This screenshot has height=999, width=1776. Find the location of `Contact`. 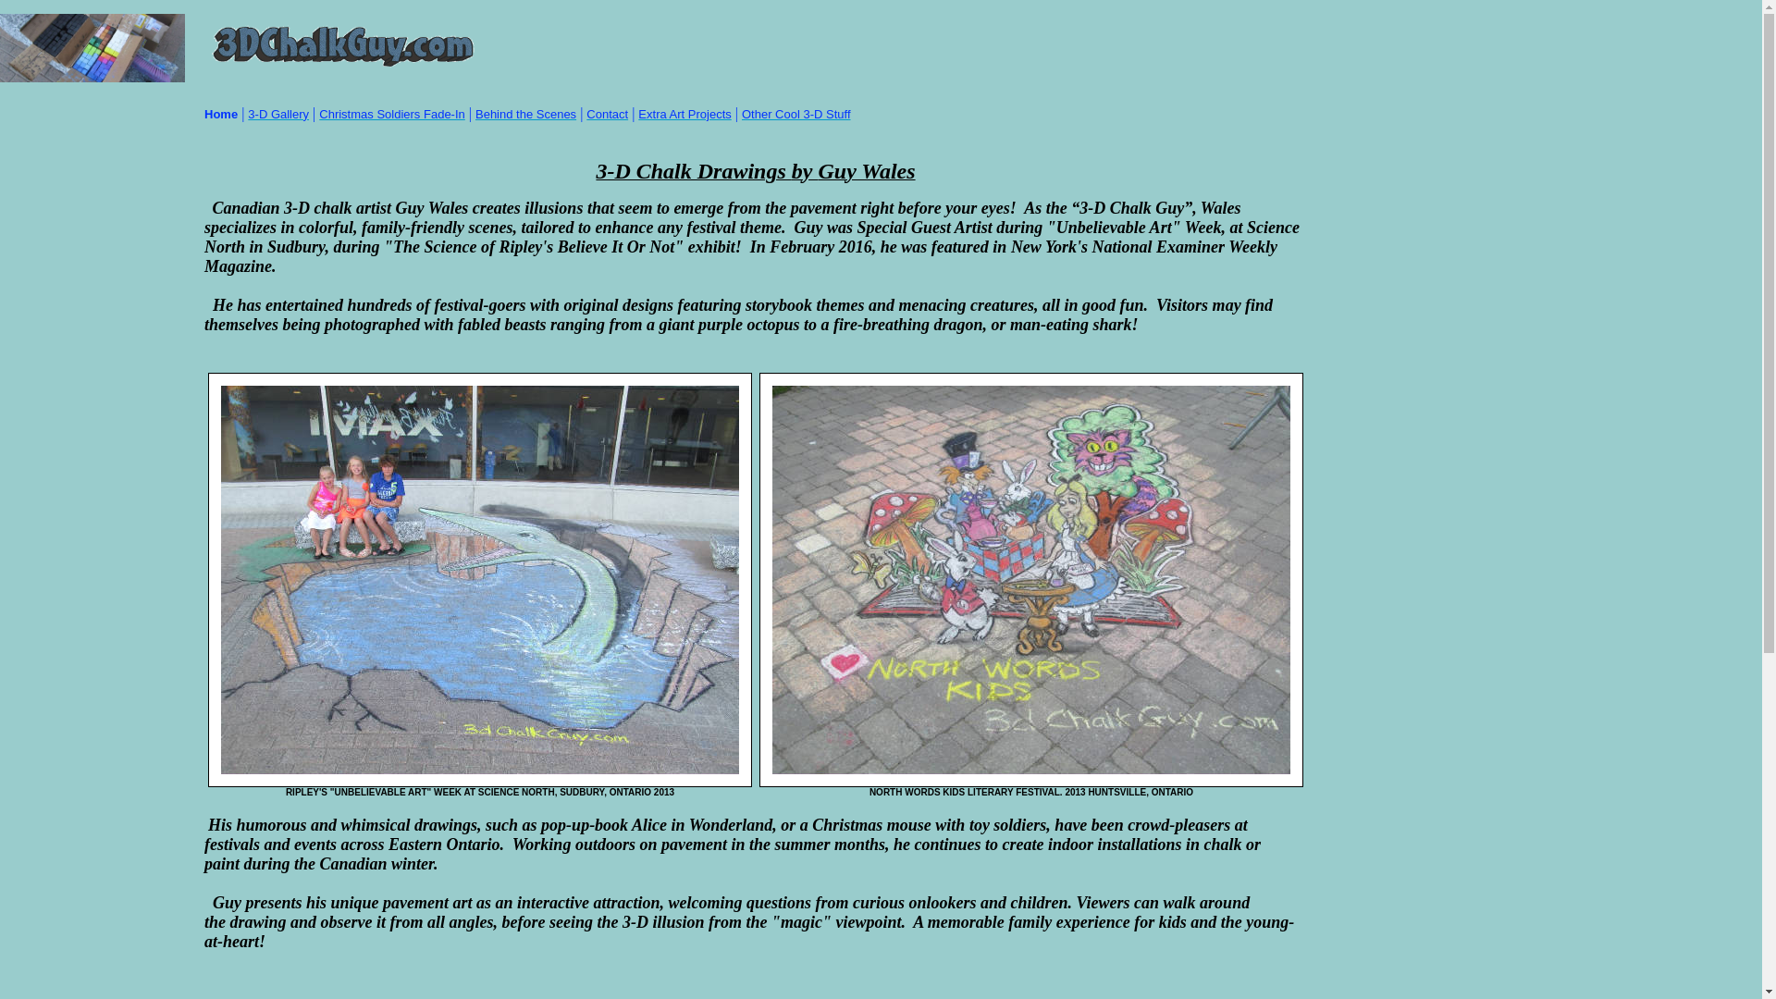

Contact is located at coordinates (607, 113).